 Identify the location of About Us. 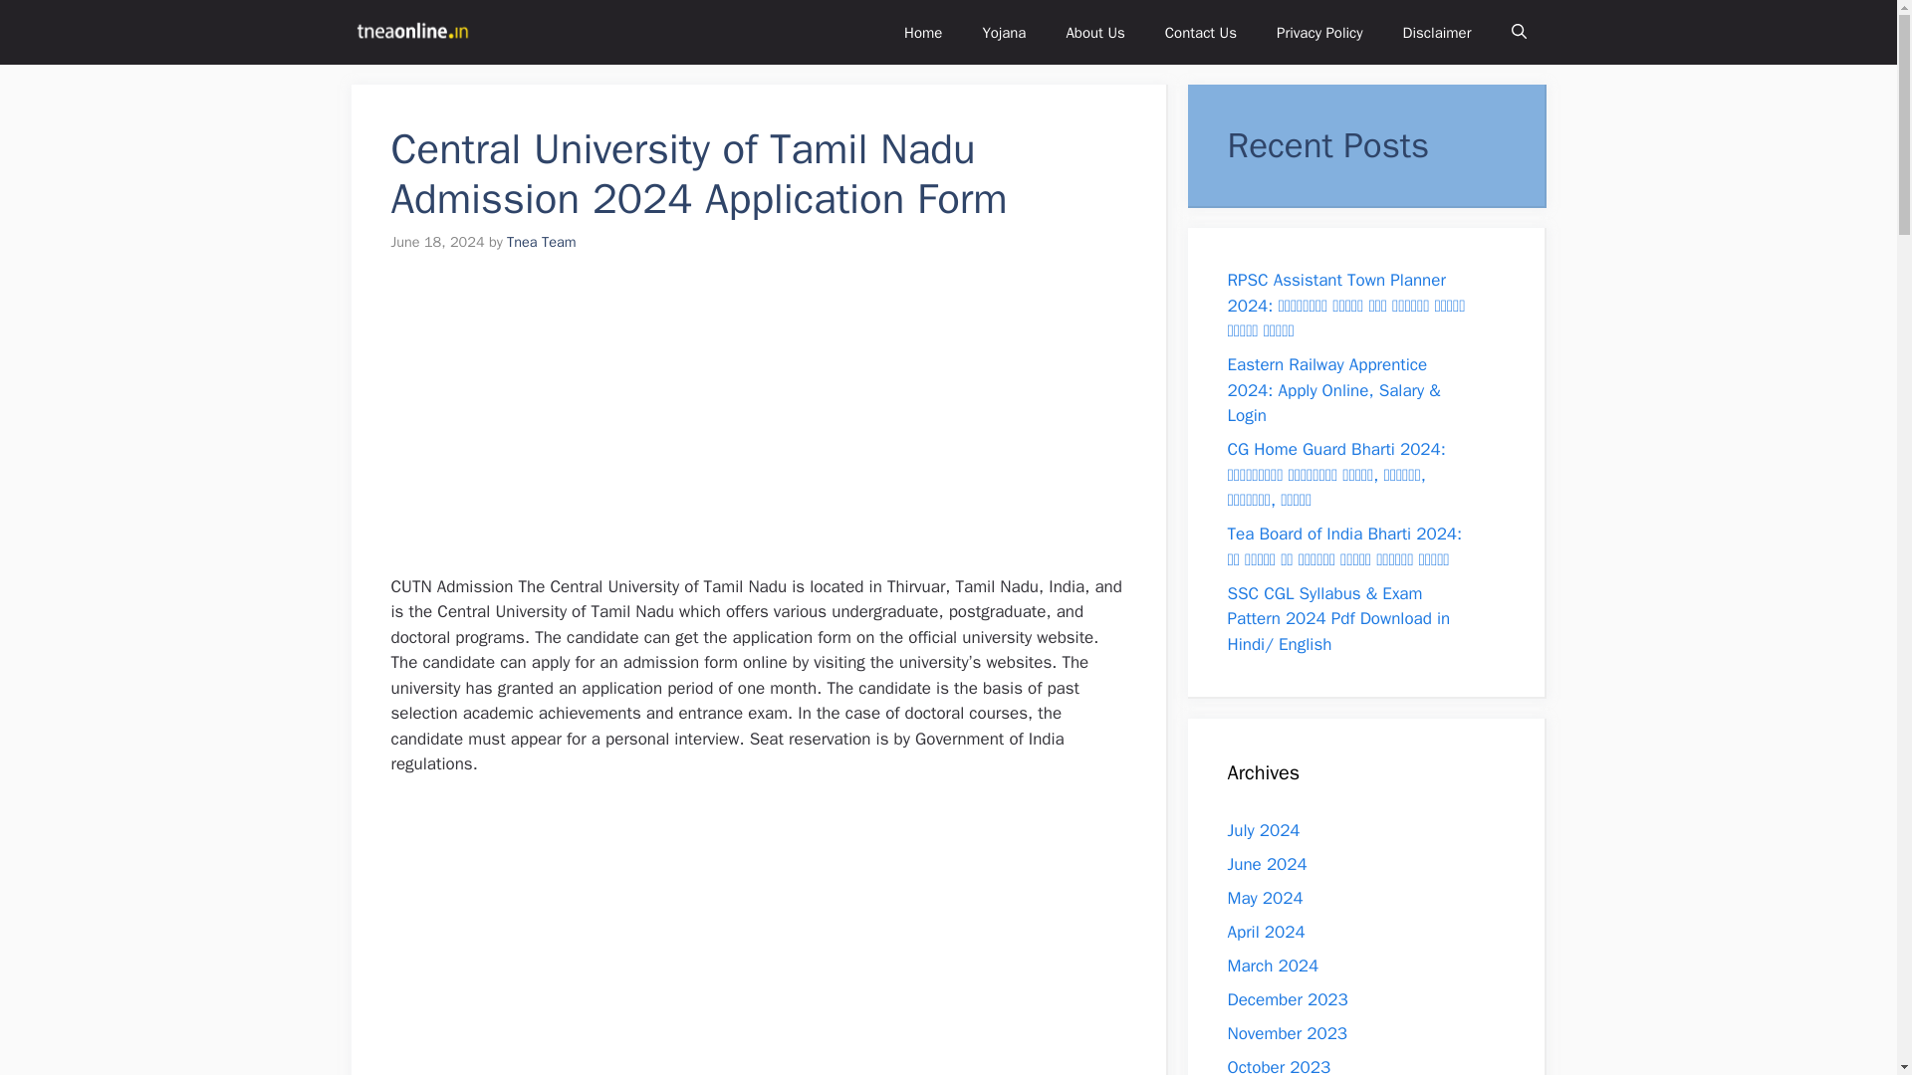
(1094, 32).